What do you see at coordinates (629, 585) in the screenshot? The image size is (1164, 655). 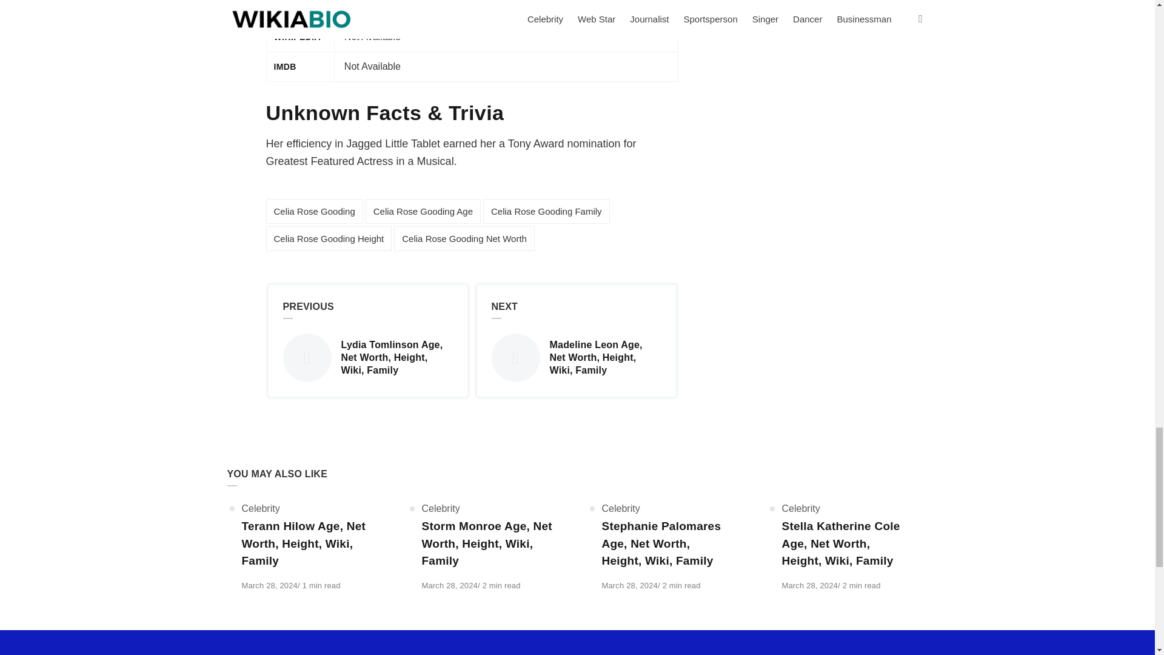 I see `March 28, 2024` at bounding box center [629, 585].